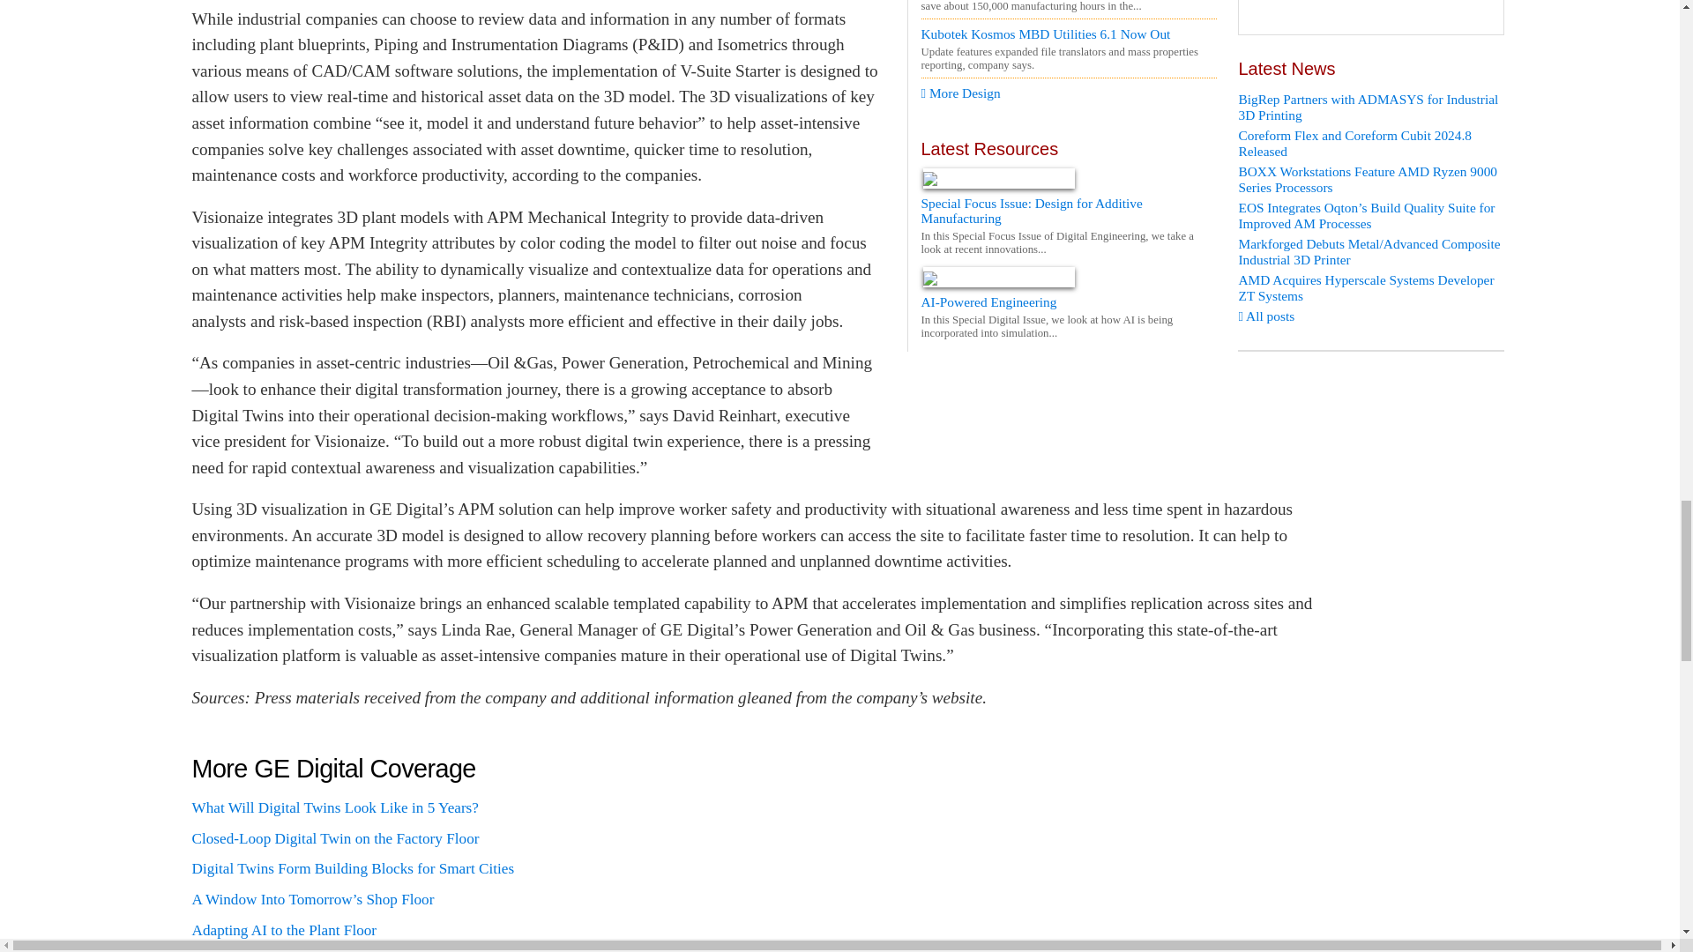 This screenshot has width=1693, height=952. What do you see at coordinates (1068, 33) in the screenshot?
I see `Kubotek Kosmos MBD Utilities 6.1 Now Out ` at bounding box center [1068, 33].